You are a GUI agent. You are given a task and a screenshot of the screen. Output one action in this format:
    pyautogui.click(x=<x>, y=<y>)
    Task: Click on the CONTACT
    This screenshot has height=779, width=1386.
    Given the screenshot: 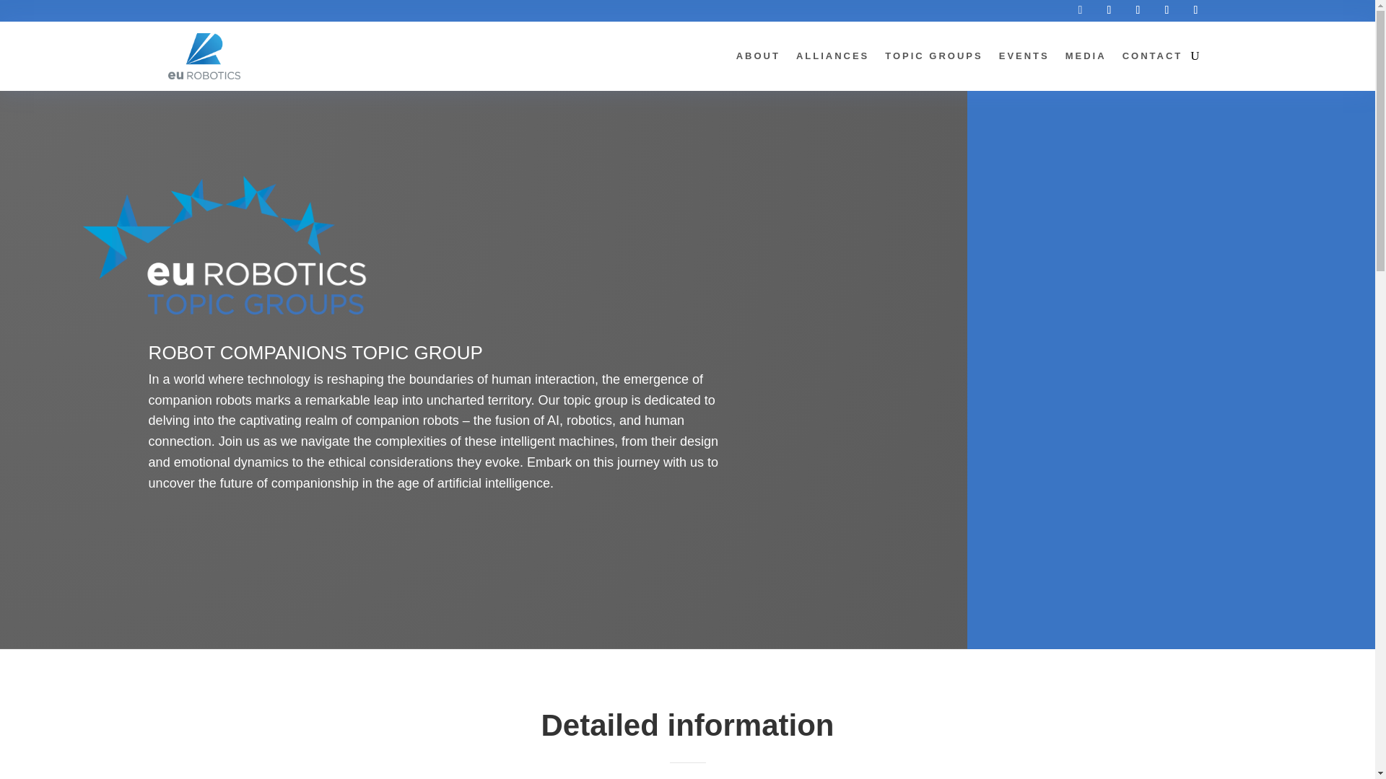 What is the action you would take?
    pyautogui.click(x=1153, y=56)
    